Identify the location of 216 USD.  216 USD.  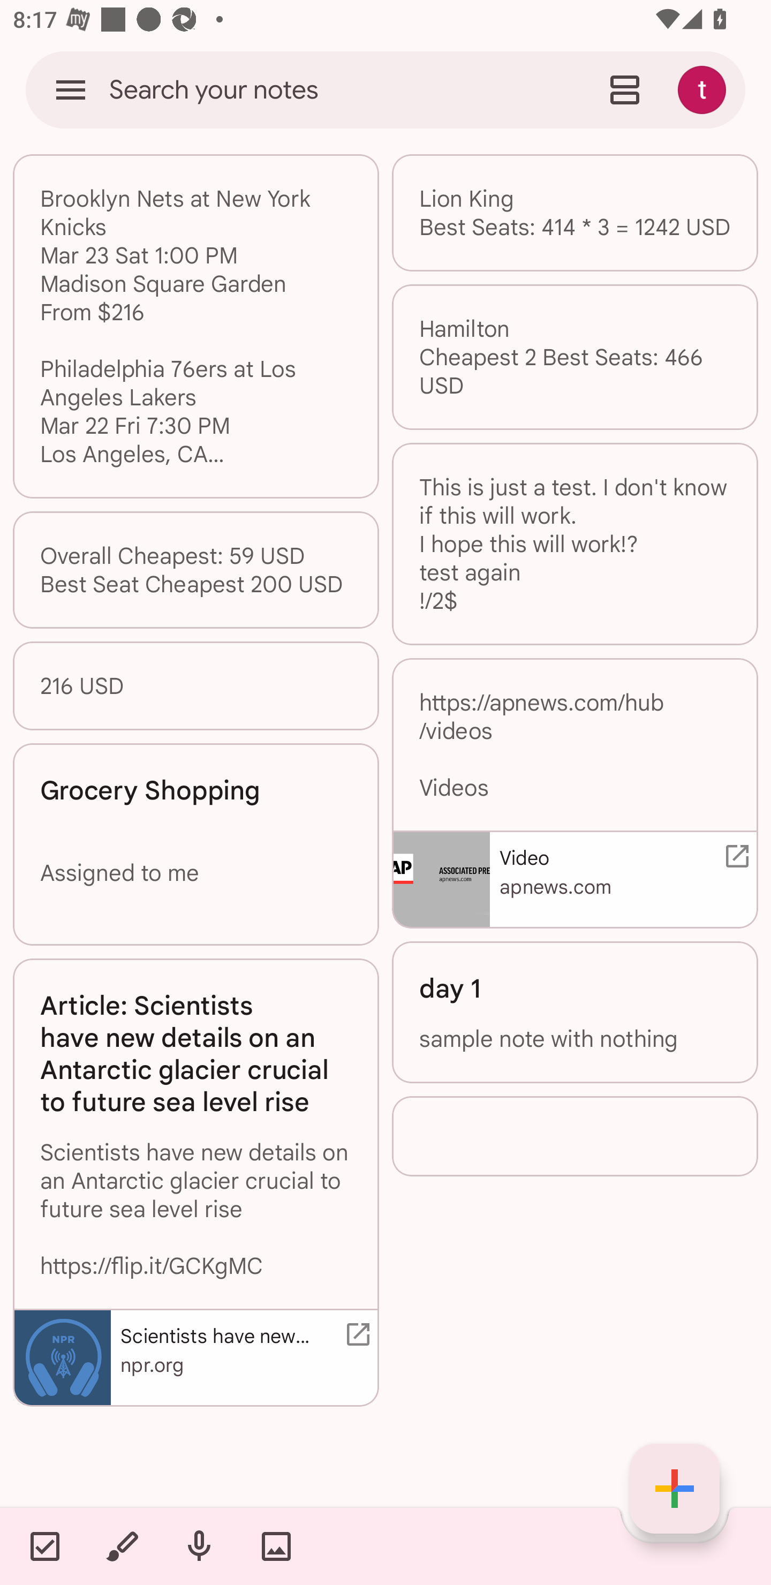
(196, 686).